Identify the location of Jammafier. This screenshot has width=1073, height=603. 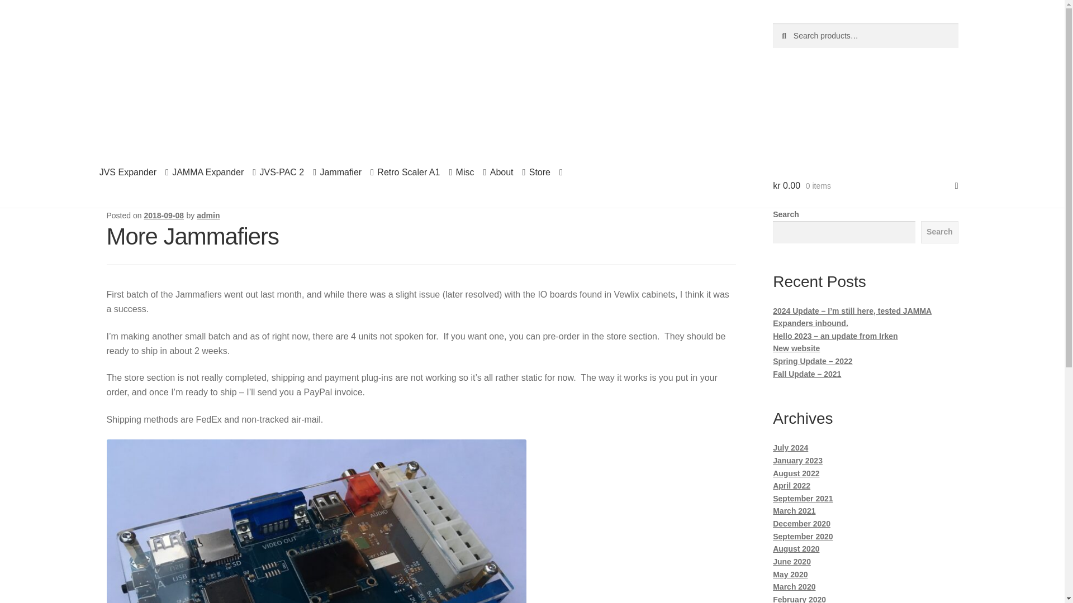
(346, 173).